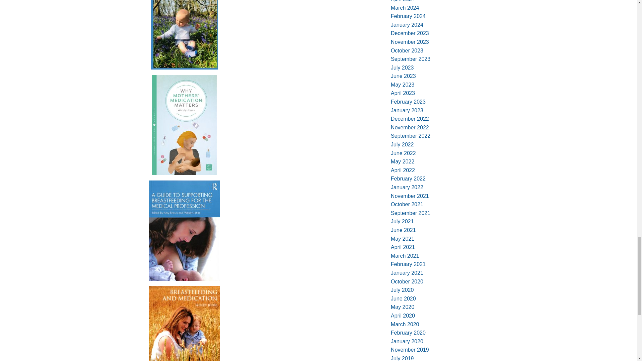 The image size is (642, 361). Describe the element at coordinates (185, 35) in the screenshot. I see `Breastfeeding and Chronic Medical Conditions, Wendy Jones` at that location.